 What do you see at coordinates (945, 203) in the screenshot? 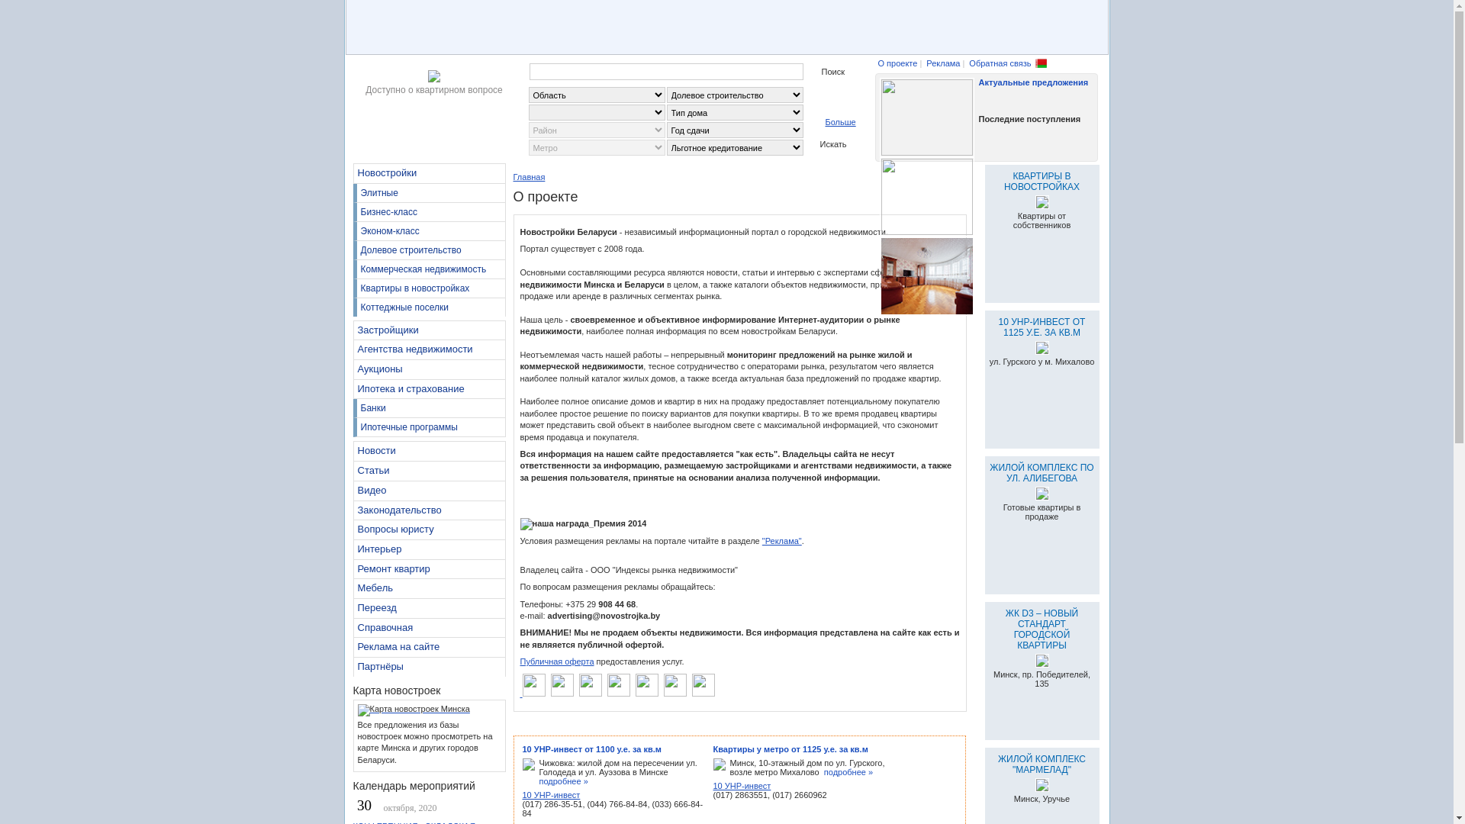
I see ` ` at bounding box center [945, 203].